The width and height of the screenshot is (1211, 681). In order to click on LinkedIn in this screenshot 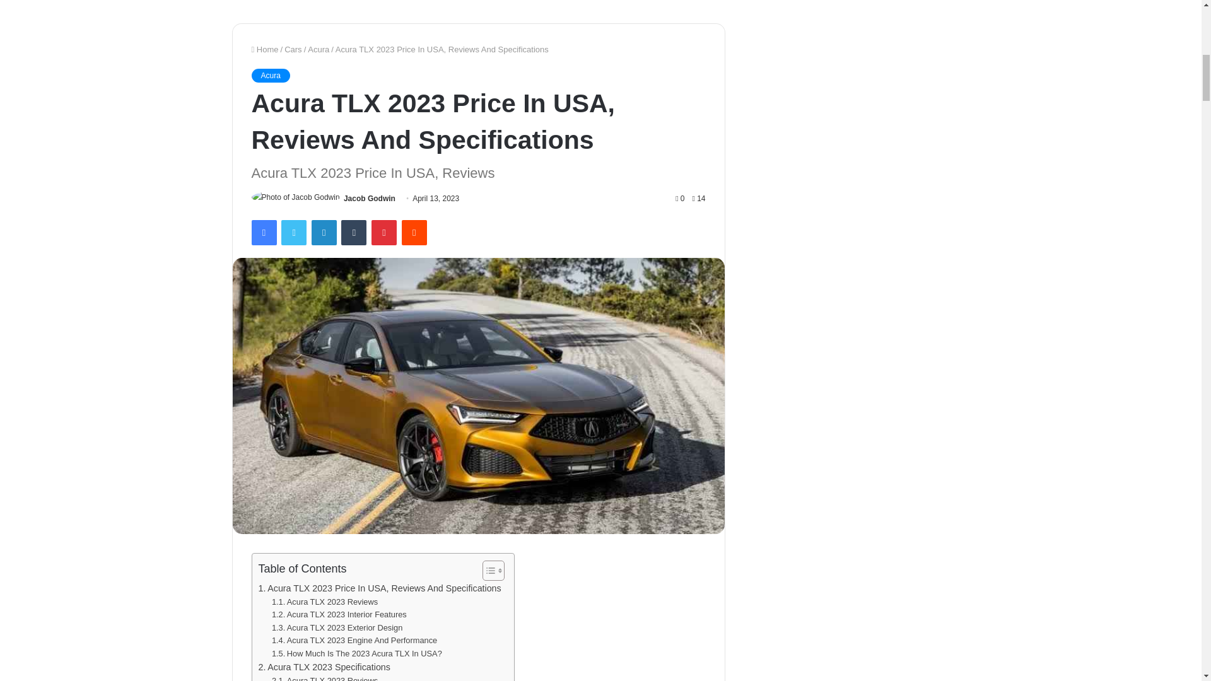, I will do `click(324, 232)`.